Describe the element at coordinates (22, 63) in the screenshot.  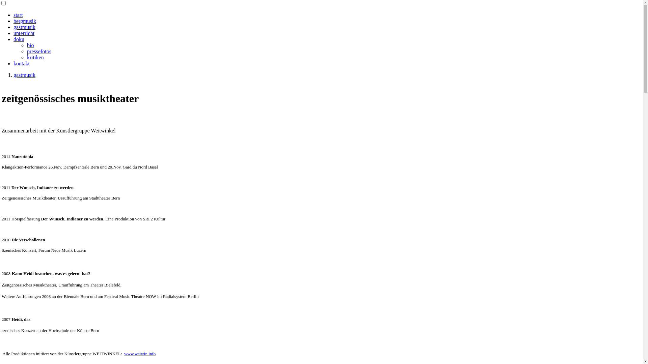
I see `kontakt` at that location.